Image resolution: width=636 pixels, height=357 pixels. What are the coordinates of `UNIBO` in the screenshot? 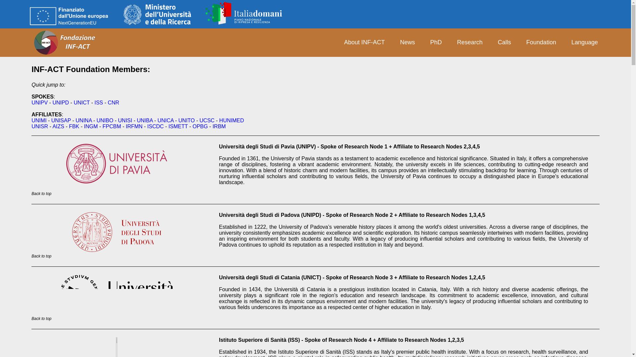 It's located at (105, 120).